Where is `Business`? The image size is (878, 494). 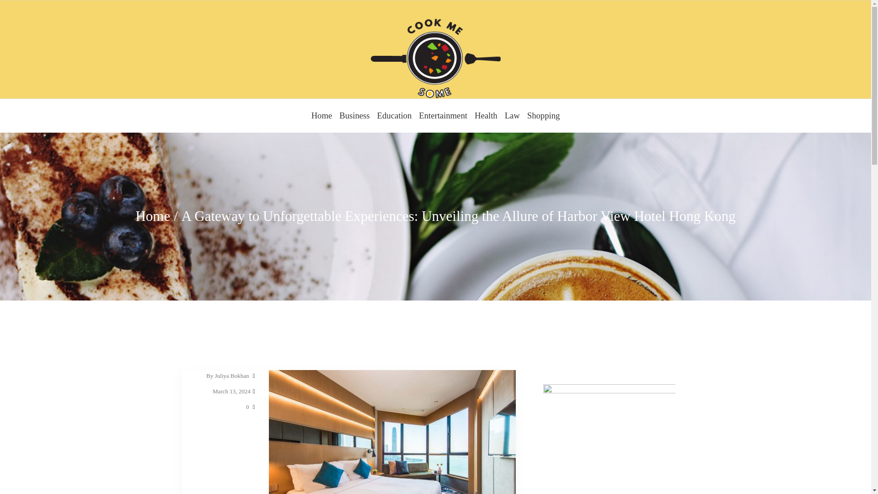 Business is located at coordinates (354, 116).